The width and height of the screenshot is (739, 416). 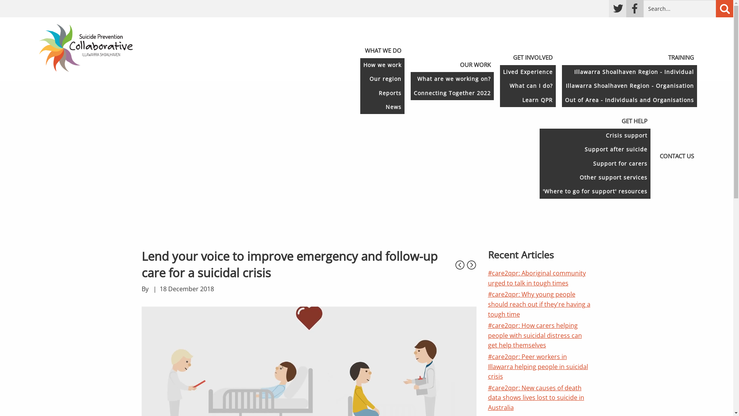 What do you see at coordinates (634, 121) in the screenshot?
I see `GET HELP` at bounding box center [634, 121].